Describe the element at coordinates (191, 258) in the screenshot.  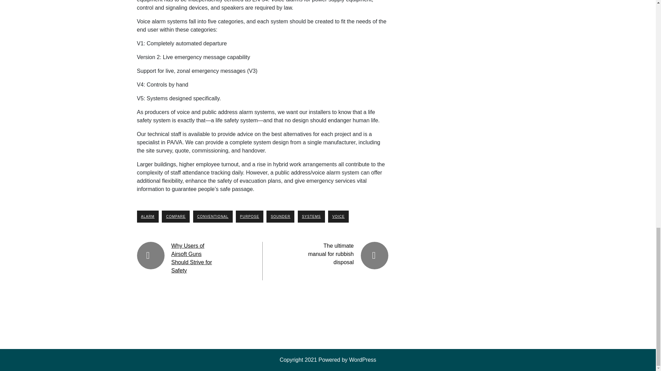
I see `Why Users of Airsoft Guns Should Strive for Safety` at that location.